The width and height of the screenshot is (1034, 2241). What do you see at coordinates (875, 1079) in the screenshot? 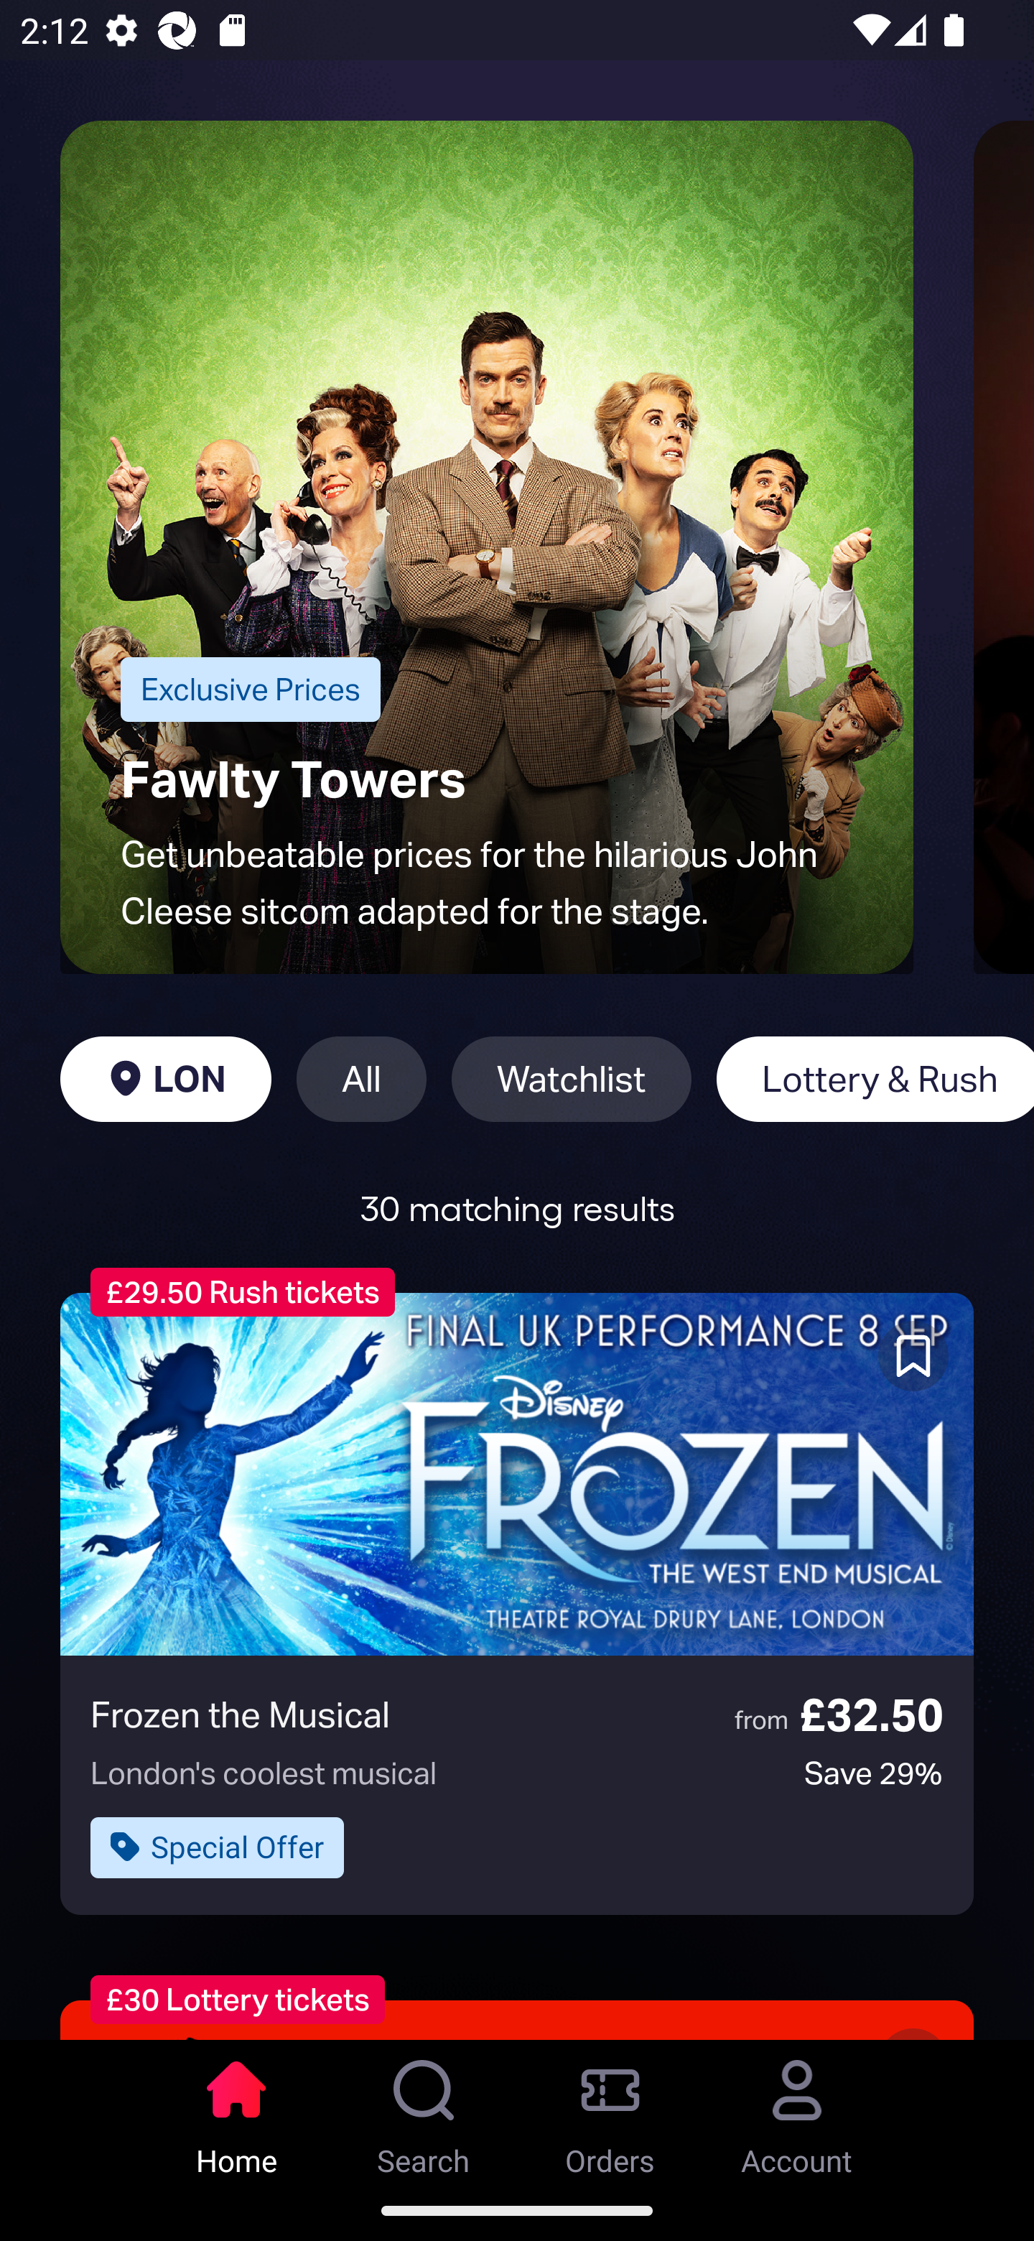
I see `Lottery & Rush` at bounding box center [875, 1079].